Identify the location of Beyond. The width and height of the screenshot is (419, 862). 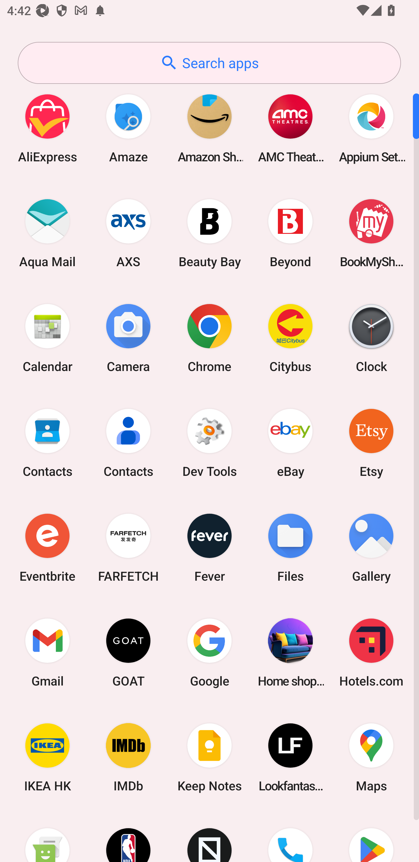
(290, 233).